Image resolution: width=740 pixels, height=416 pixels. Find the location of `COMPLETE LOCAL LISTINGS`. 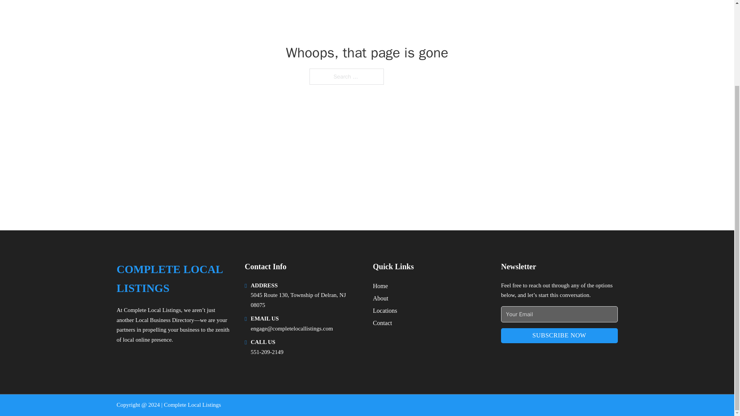

COMPLETE LOCAL LISTINGS is located at coordinates (174, 279).